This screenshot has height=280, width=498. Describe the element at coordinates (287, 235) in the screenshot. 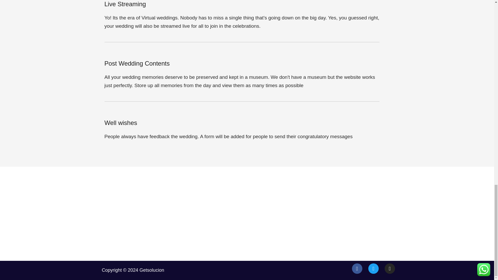

I see `Contact Us` at that location.